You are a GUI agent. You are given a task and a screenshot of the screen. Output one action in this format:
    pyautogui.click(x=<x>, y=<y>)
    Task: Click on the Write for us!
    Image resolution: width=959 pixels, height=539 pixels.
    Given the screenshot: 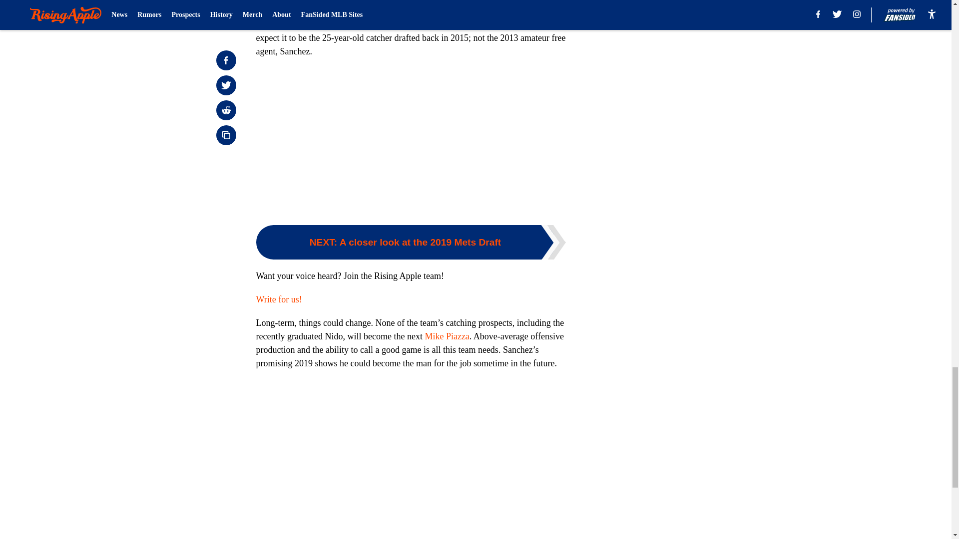 What is the action you would take?
    pyautogui.click(x=279, y=299)
    